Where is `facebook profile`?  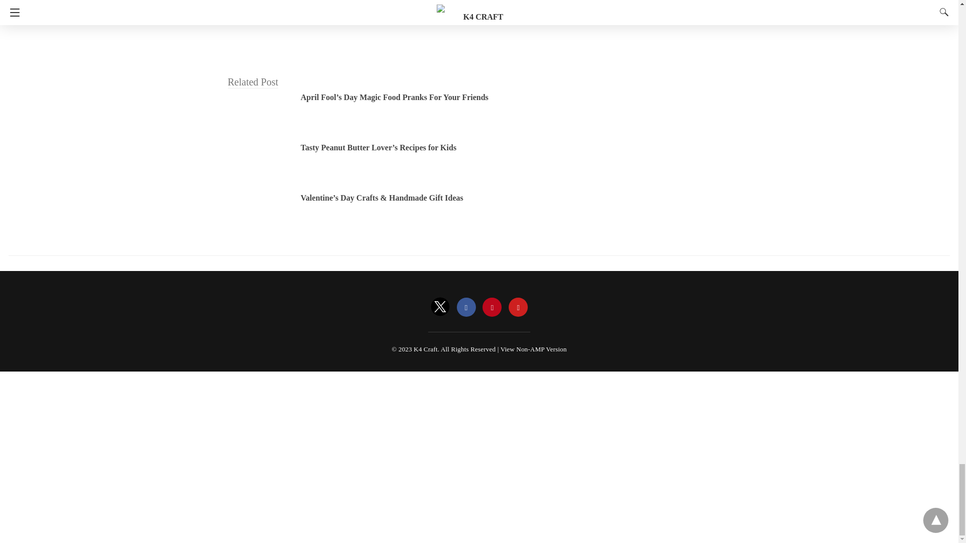 facebook profile is located at coordinates (466, 307).